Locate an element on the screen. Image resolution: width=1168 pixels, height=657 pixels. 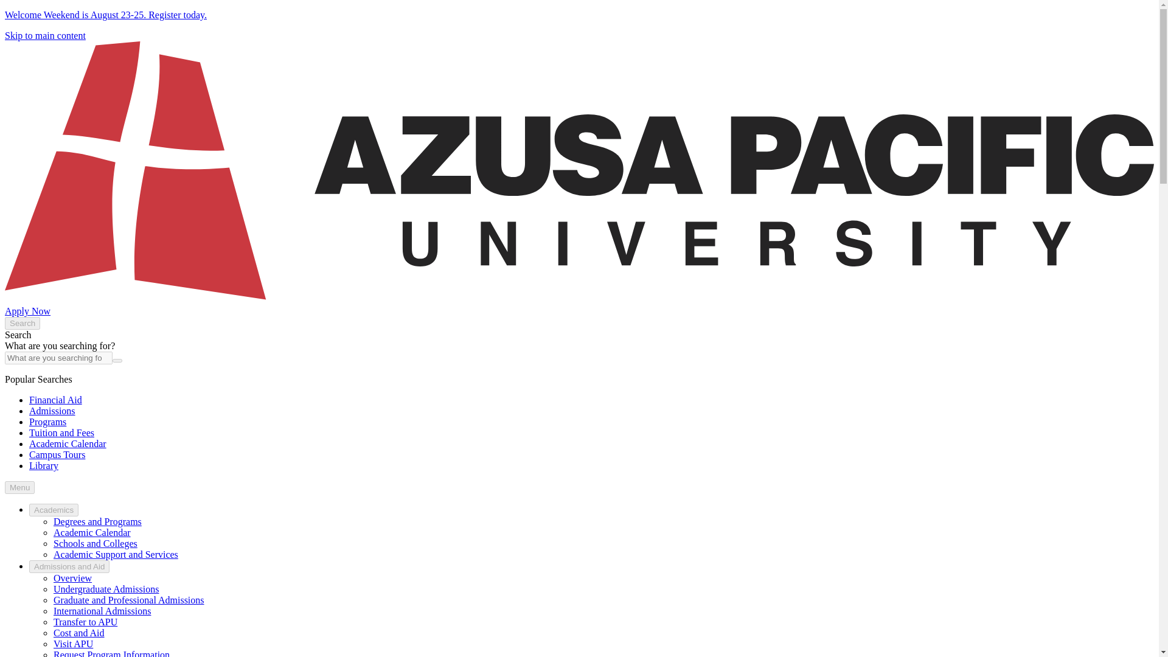
Visit APU is located at coordinates (73, 644).